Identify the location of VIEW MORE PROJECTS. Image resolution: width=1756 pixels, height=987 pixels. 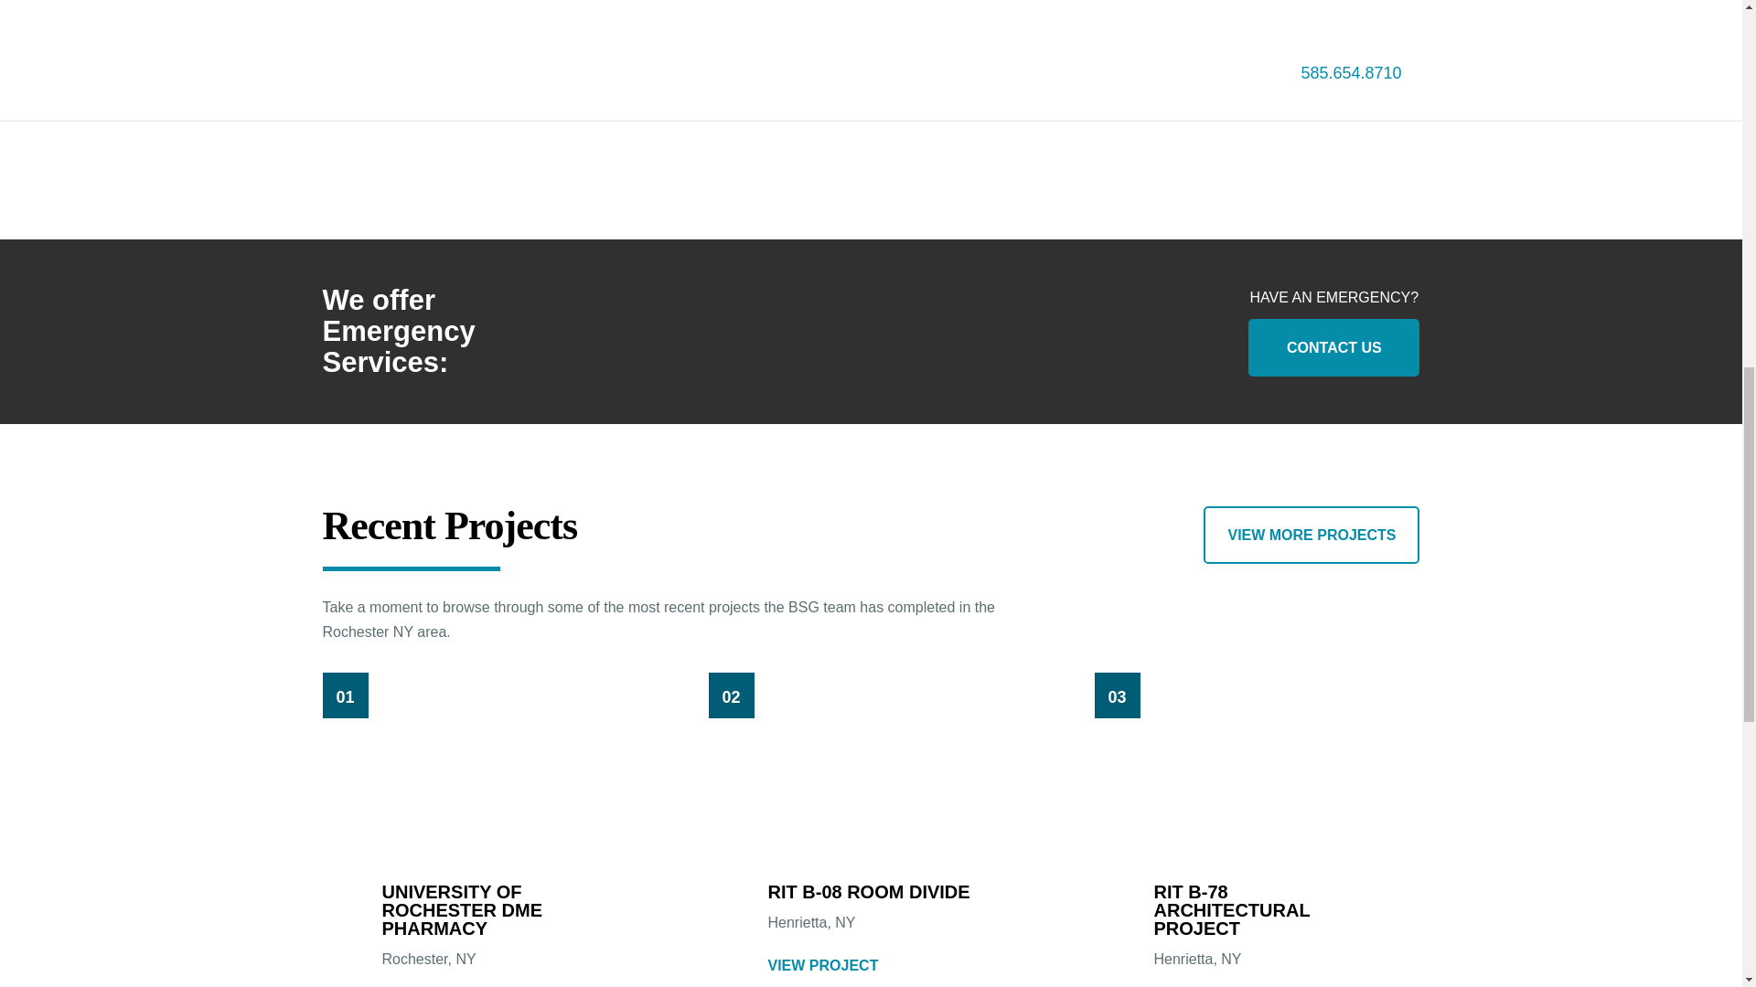
(1311, 535).